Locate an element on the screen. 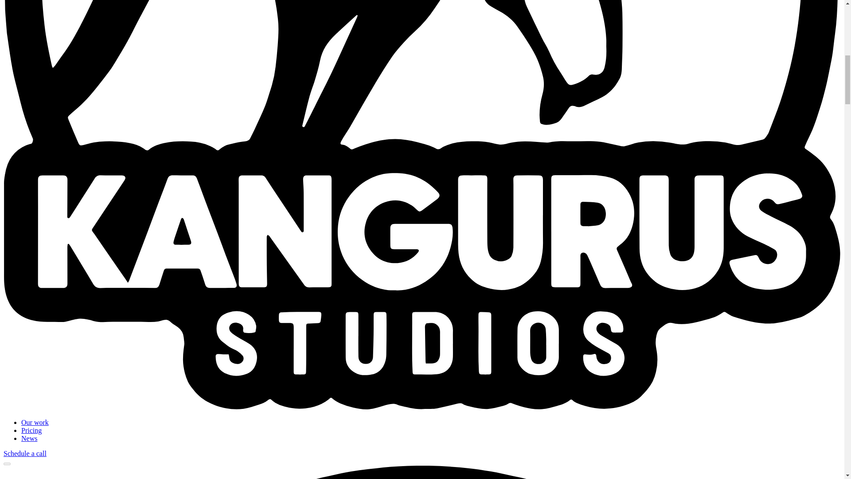 This screenshot has height=479, width=851. Our work is located at coordinates (35, 422).